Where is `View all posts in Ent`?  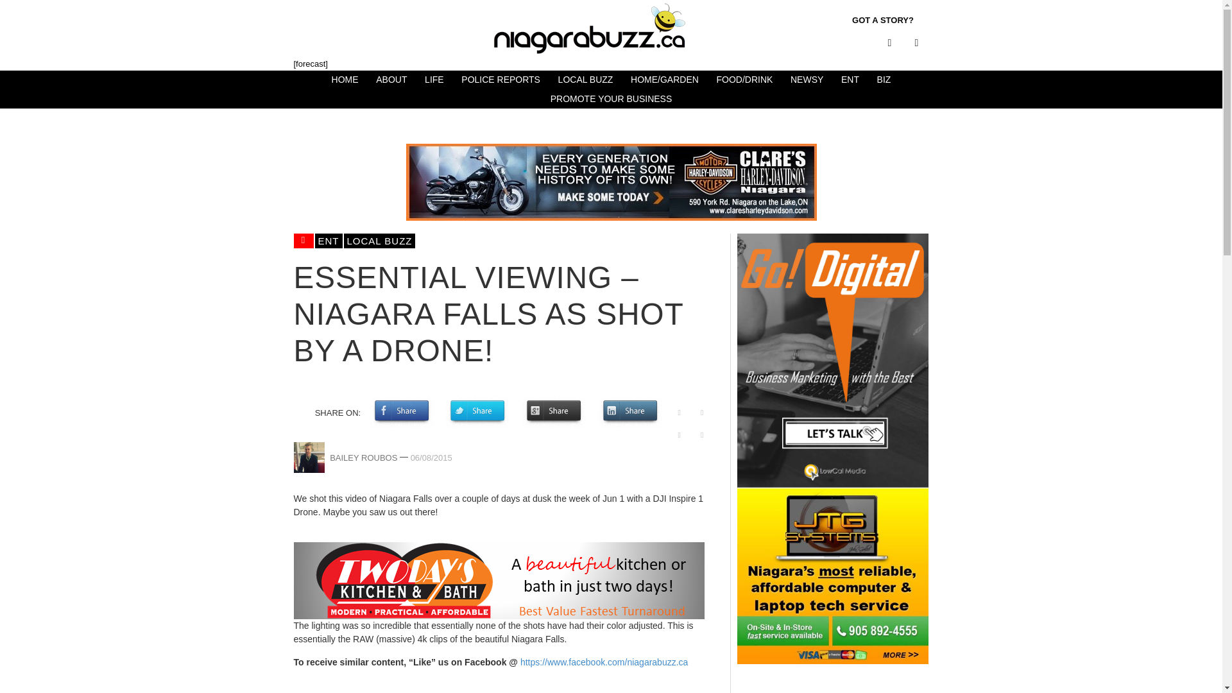
View all posts in Ent is located at coordinates (328, 241).